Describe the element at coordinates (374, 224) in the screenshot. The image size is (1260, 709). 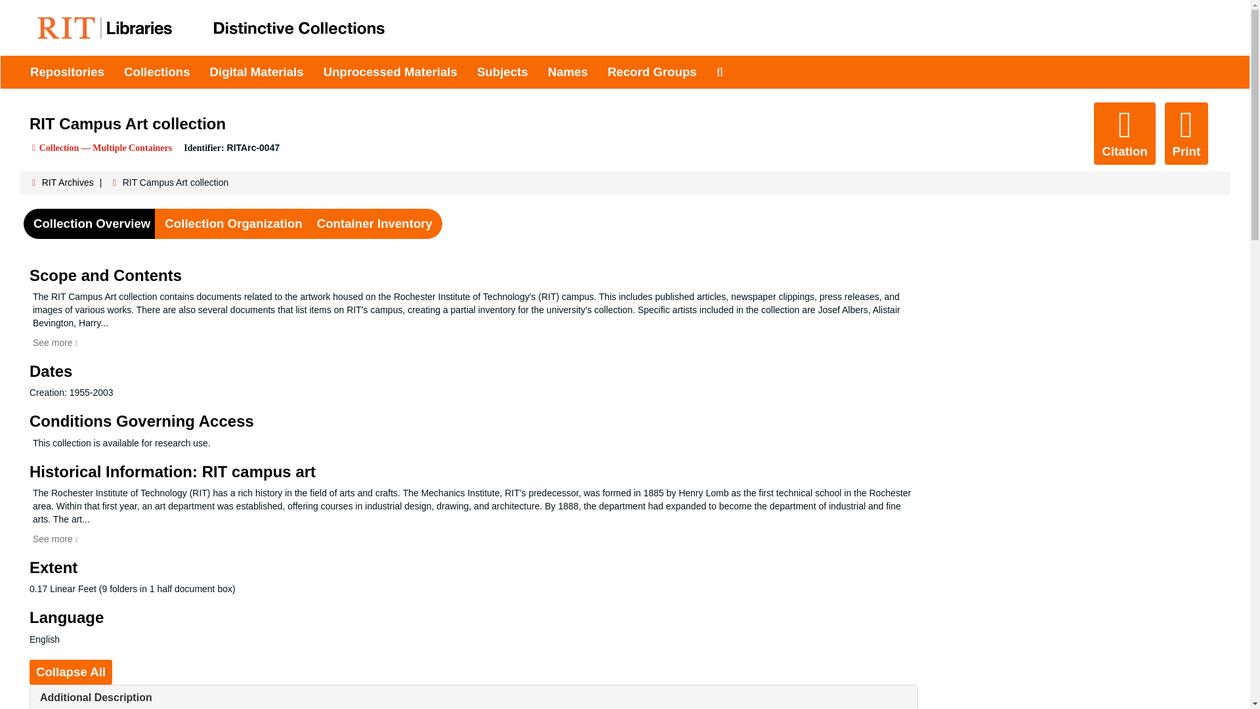
I see `Container Inventory` at that location.